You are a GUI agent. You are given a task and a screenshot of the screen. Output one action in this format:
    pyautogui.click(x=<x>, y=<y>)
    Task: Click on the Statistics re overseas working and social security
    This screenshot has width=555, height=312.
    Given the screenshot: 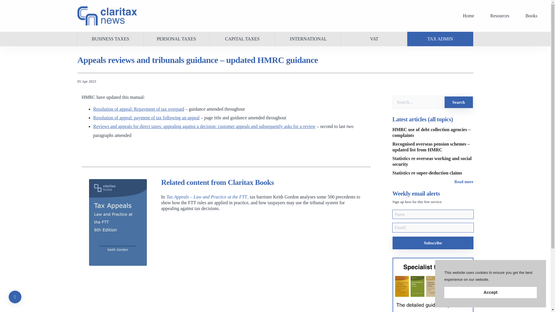 What is the action you would take?
    pyautogui.click(x=432, y=161)
    